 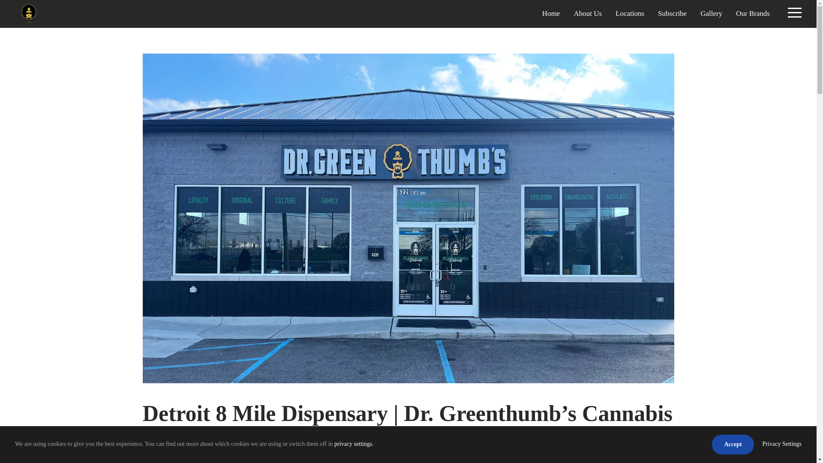 I want to click on About Us, so click(x=587, y=18).